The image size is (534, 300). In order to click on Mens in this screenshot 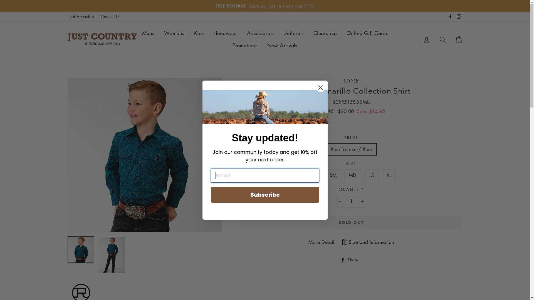, I will do `click(148, 33)`.